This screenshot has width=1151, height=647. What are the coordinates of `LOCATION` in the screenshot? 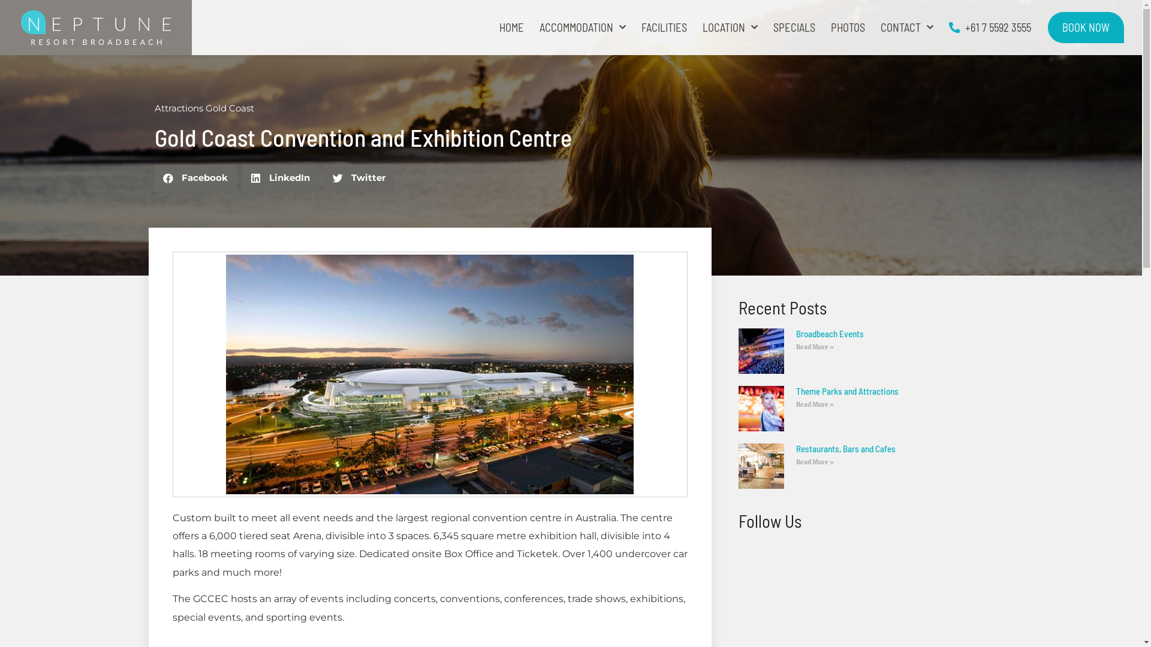 It's located at (730, 28).